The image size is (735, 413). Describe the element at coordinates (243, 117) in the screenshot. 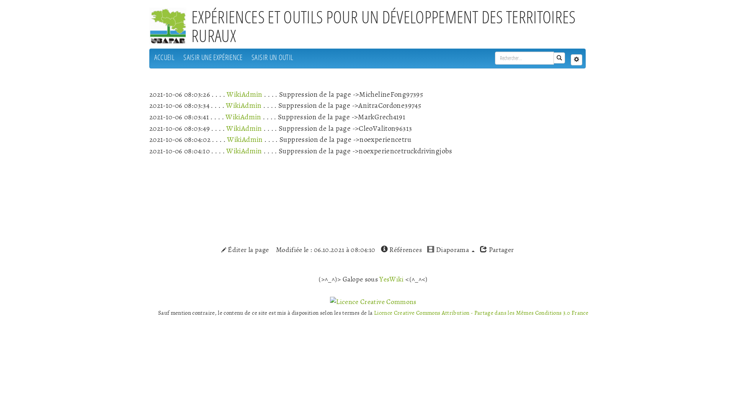

I see `WikiAdmin` at that location.